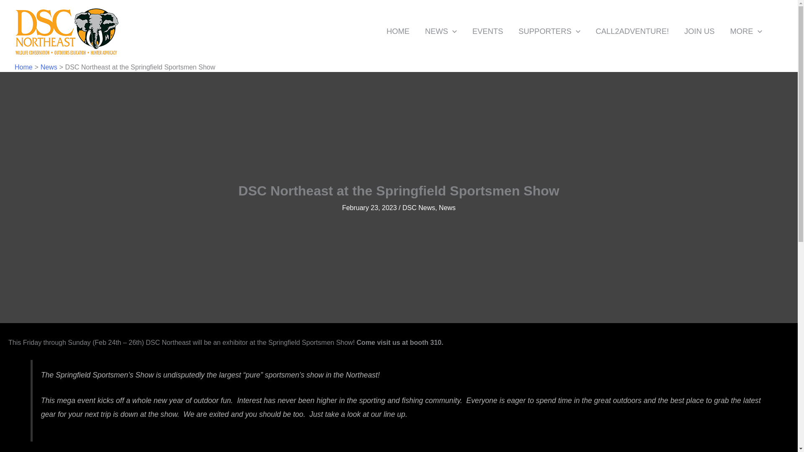 This screenshot has width=804, height=452. What do you see at coordinates (549, 31) in the screenshot?
I see `SUPPORTERS` at bounding box center [549, 31].